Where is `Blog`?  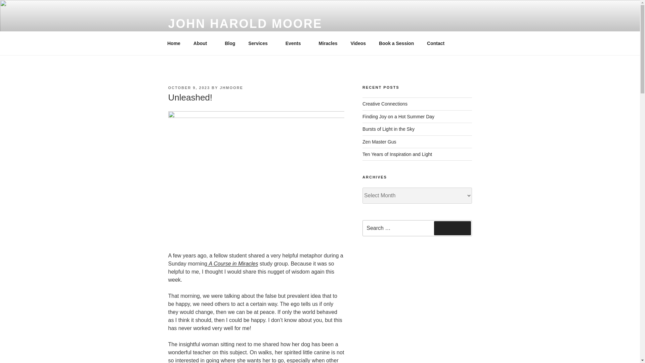
Blog is located at coordinates (230, 43).